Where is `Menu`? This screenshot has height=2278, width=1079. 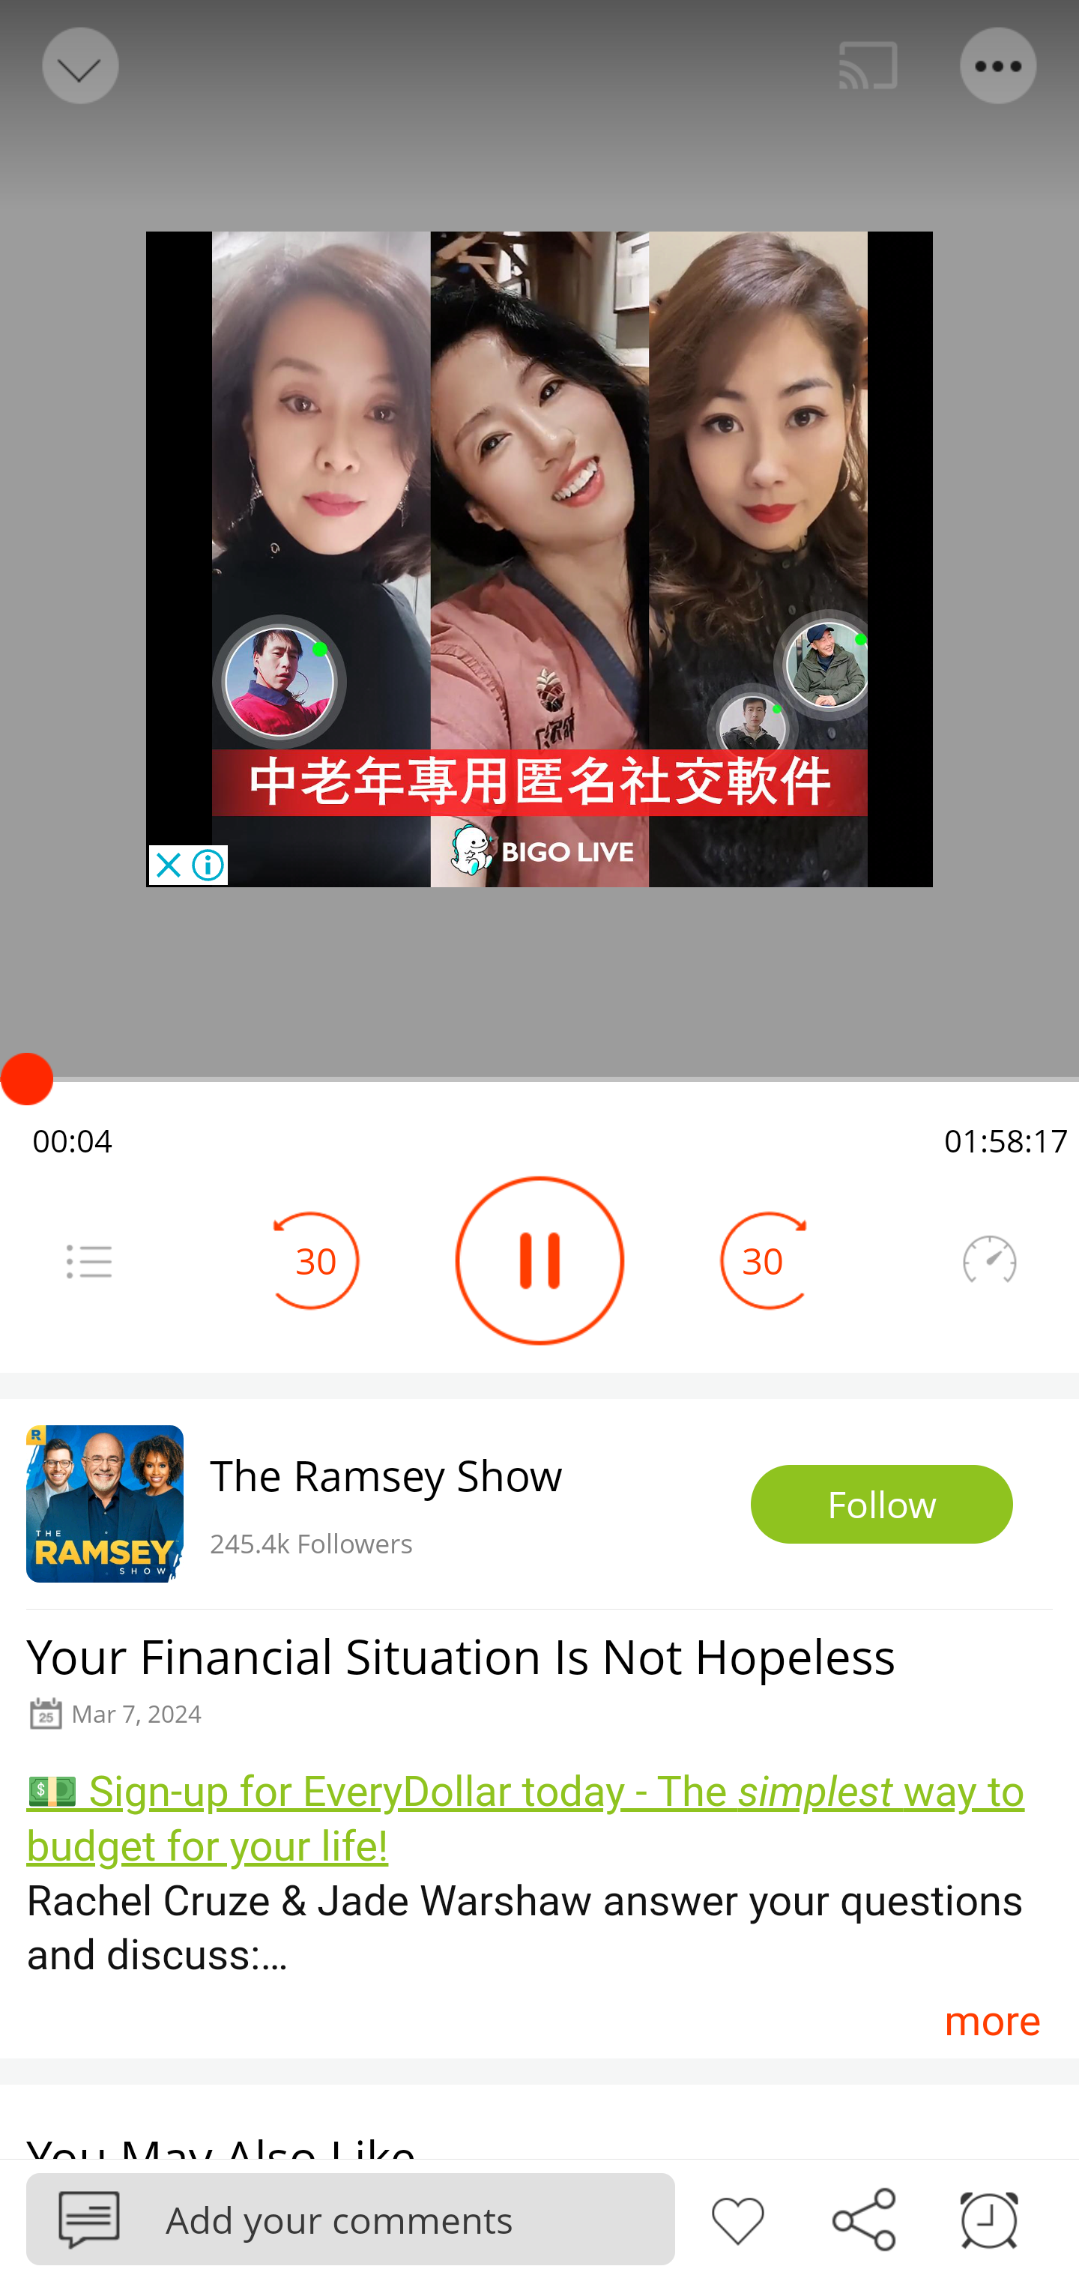 Menu is located at coordinates (88, 1260).